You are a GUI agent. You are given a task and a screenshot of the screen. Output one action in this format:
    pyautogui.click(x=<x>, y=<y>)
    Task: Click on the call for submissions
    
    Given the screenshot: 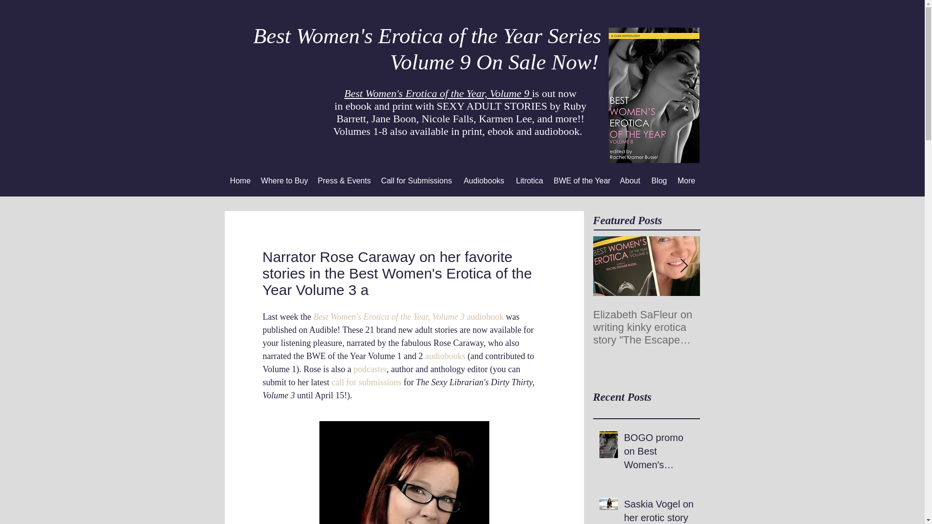 What is the action you would take?
    pyautogui.click(x=366, y=382)
    